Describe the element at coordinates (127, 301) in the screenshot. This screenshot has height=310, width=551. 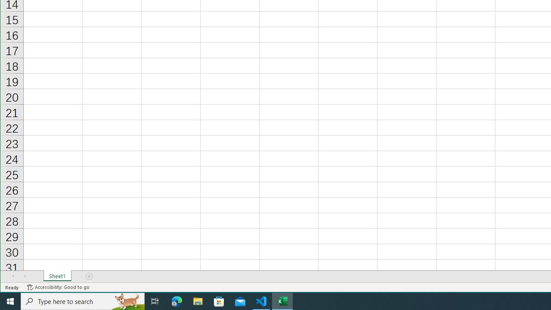
I see `Search highlights icon opens search home window` at that location.